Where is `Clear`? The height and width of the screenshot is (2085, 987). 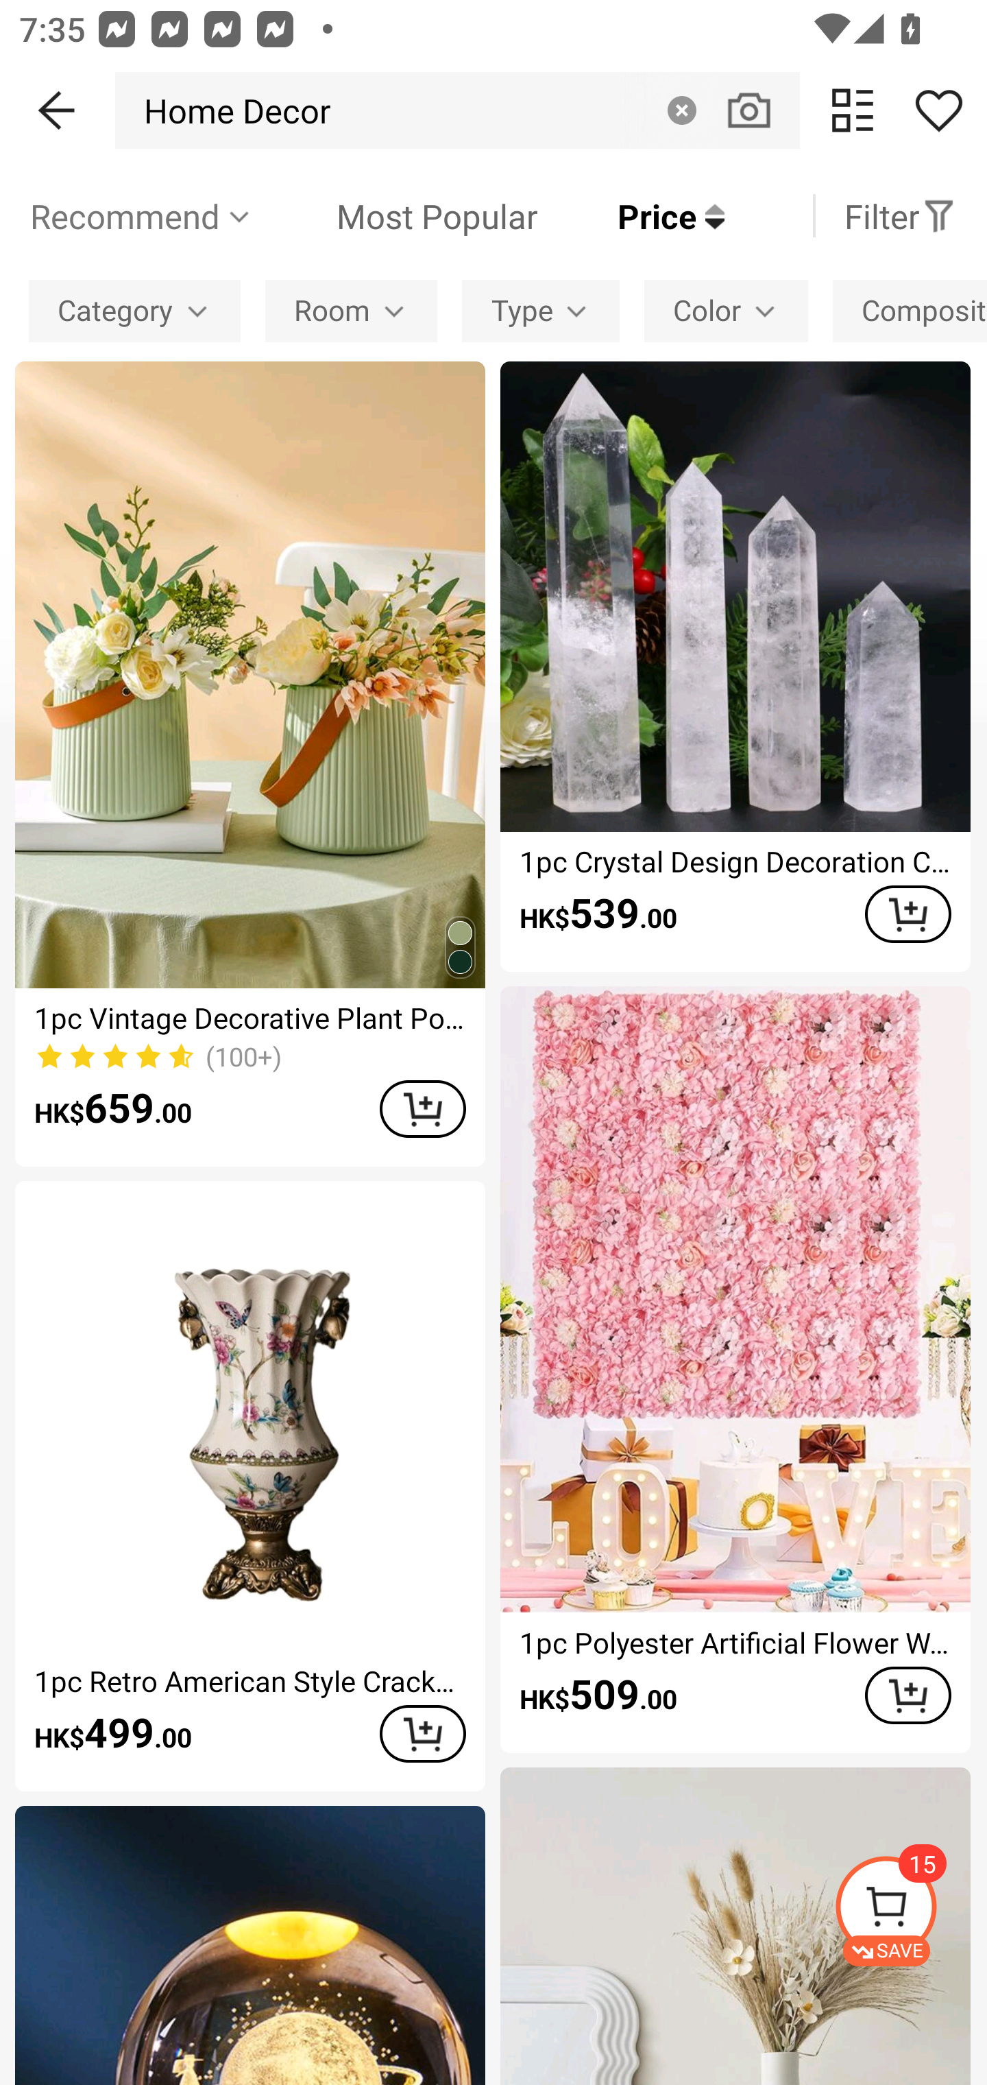 Clear is located at coordinates (681, 110).